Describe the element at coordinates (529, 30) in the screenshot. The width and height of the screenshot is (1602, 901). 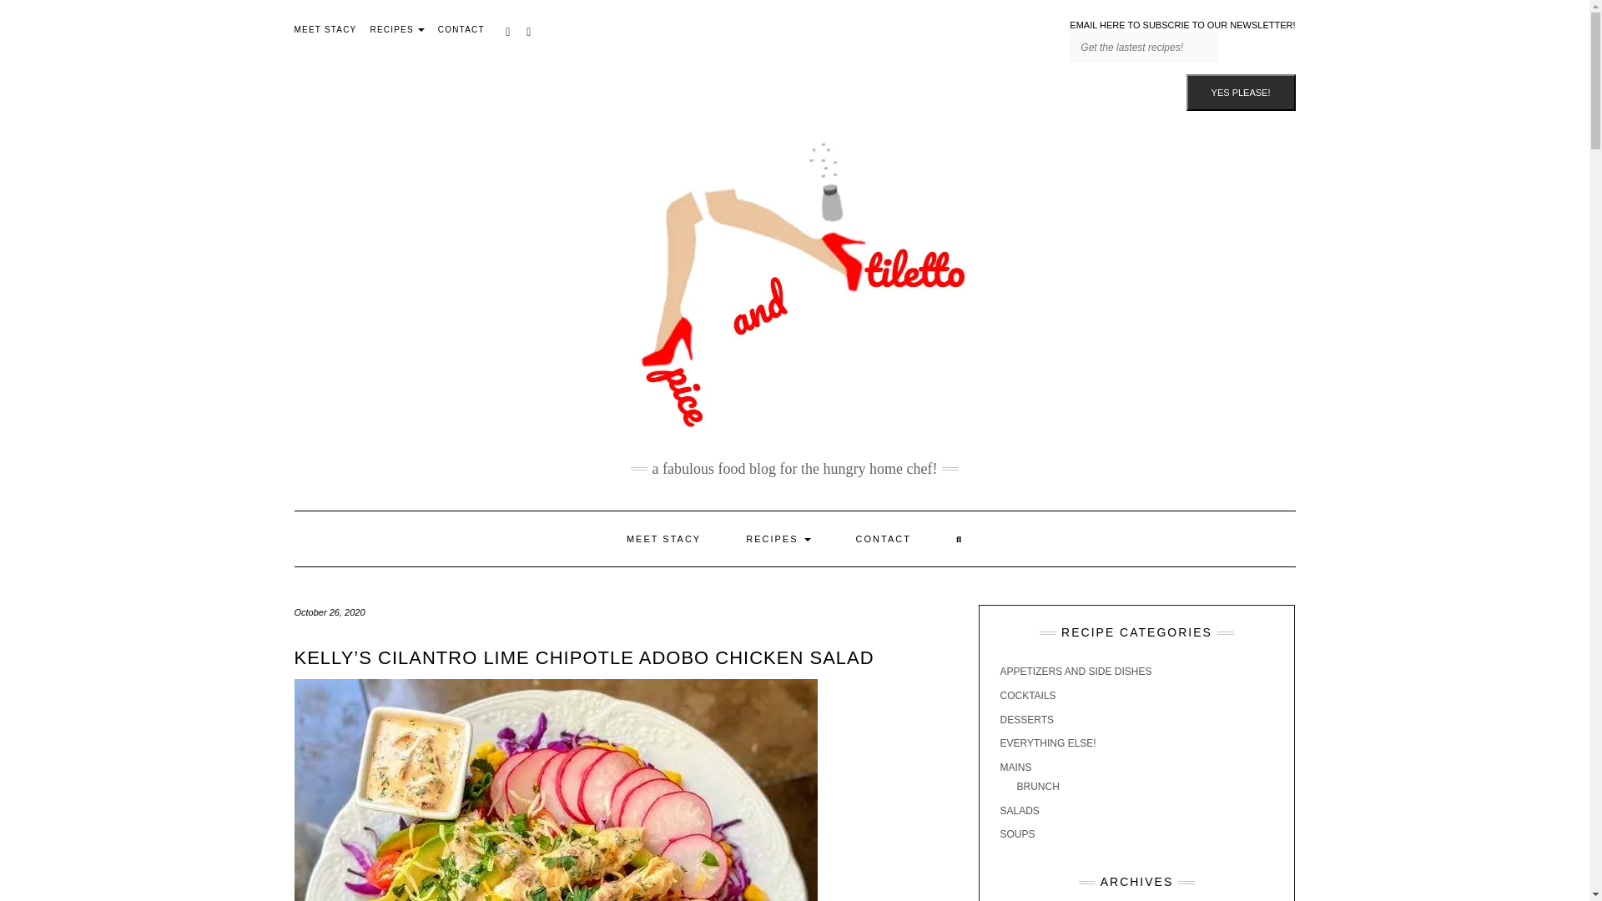
I see `INSTAGRAM` at that location.